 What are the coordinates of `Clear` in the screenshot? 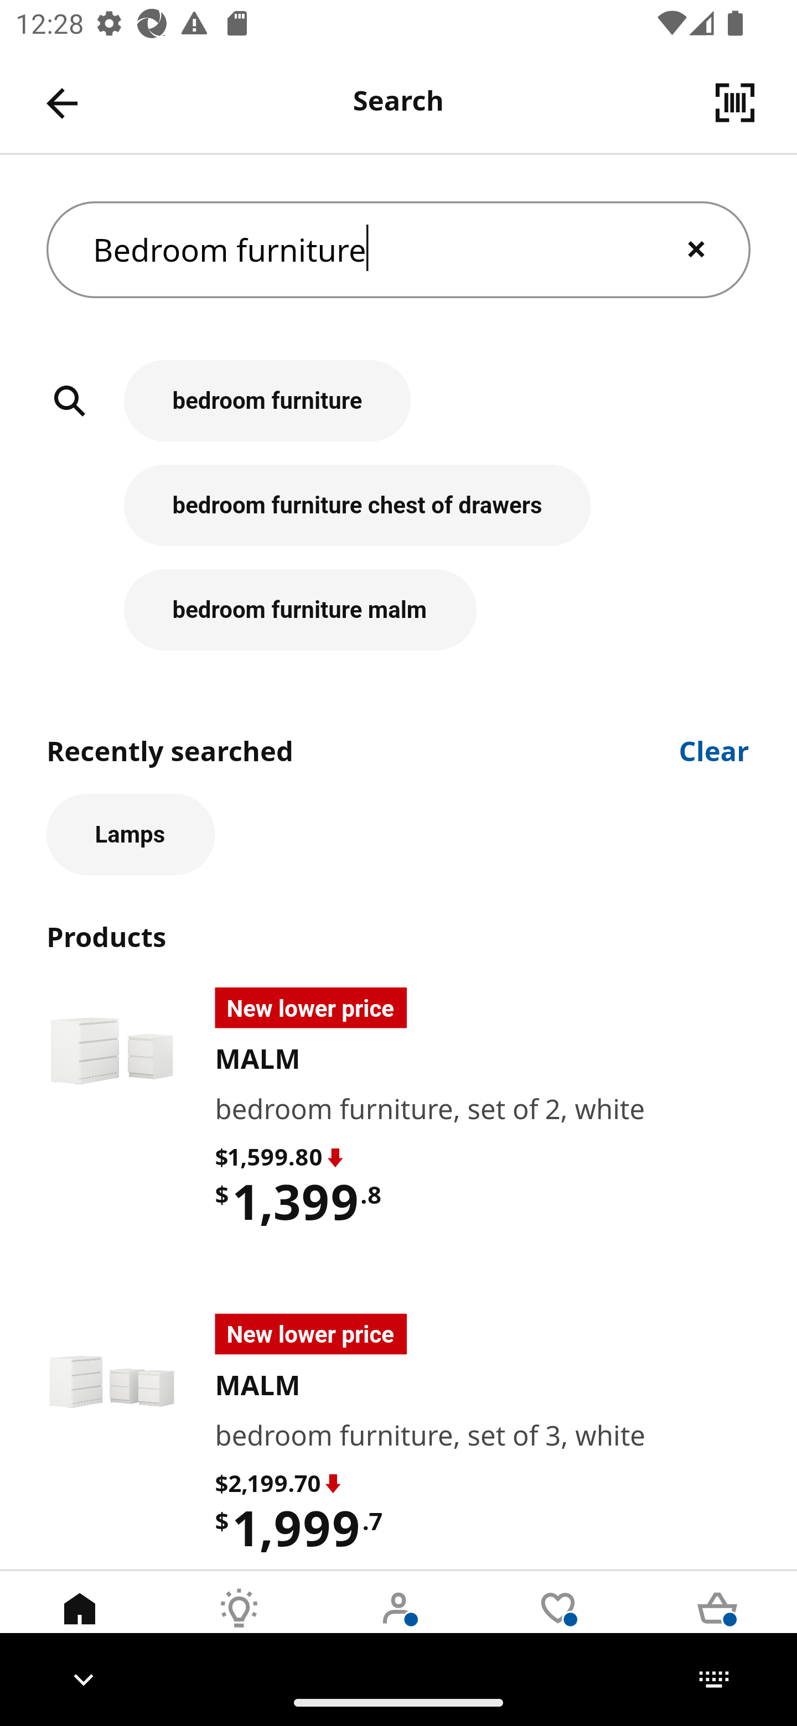 It's located at (715, 749).